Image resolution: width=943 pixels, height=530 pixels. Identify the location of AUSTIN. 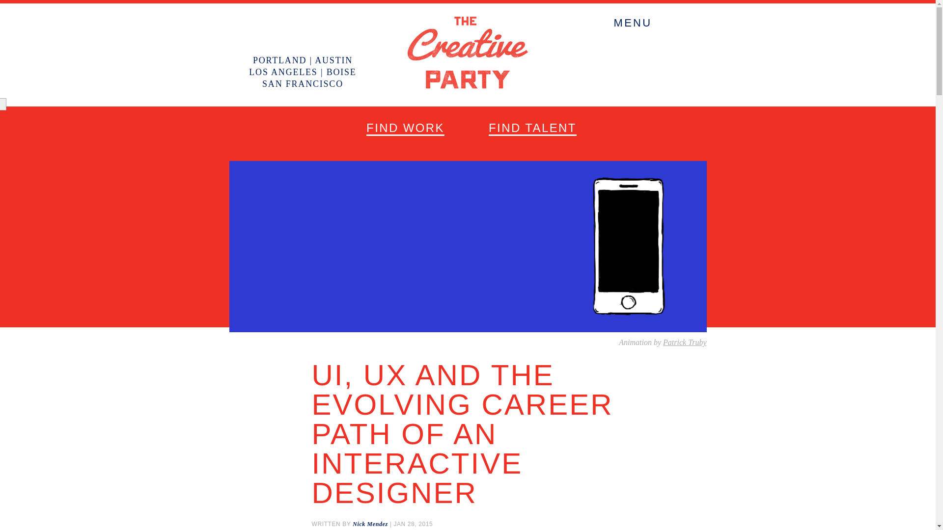
(334, 60).